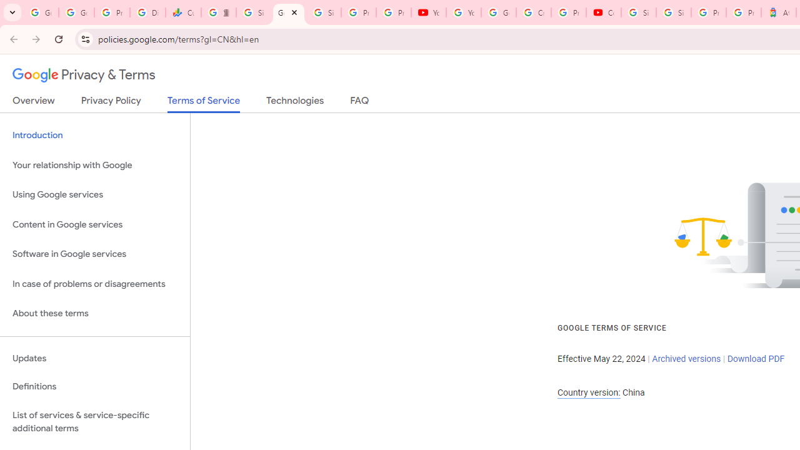  Describe the element at coordinates (34, 103) in the screenshot. I see `Overview` at that location.